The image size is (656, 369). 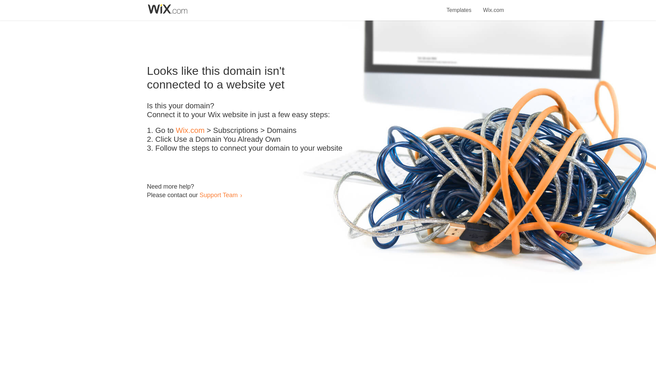 I want to click on Support Team, so click(x=218, y=195).